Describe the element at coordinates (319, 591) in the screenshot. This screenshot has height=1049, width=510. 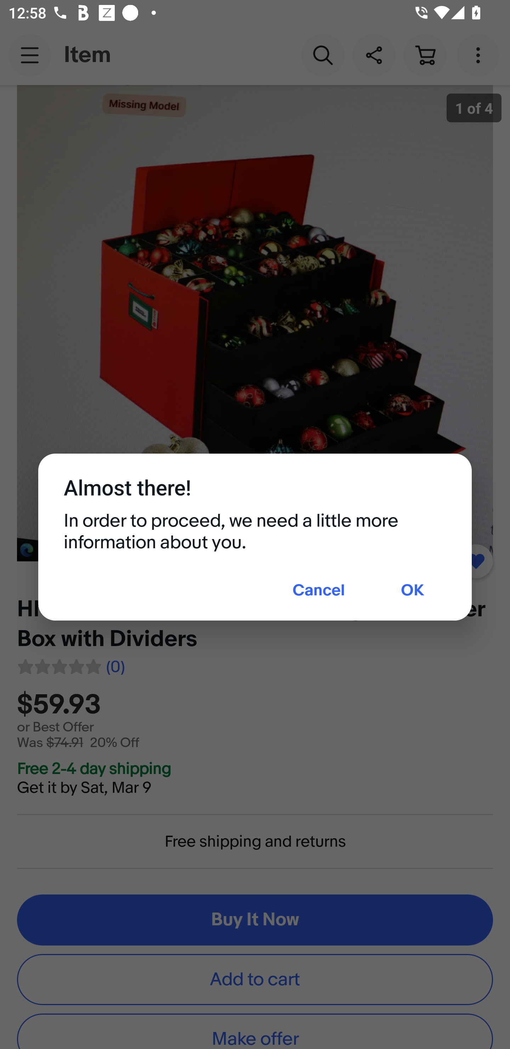
I see `Cancel` at that location.